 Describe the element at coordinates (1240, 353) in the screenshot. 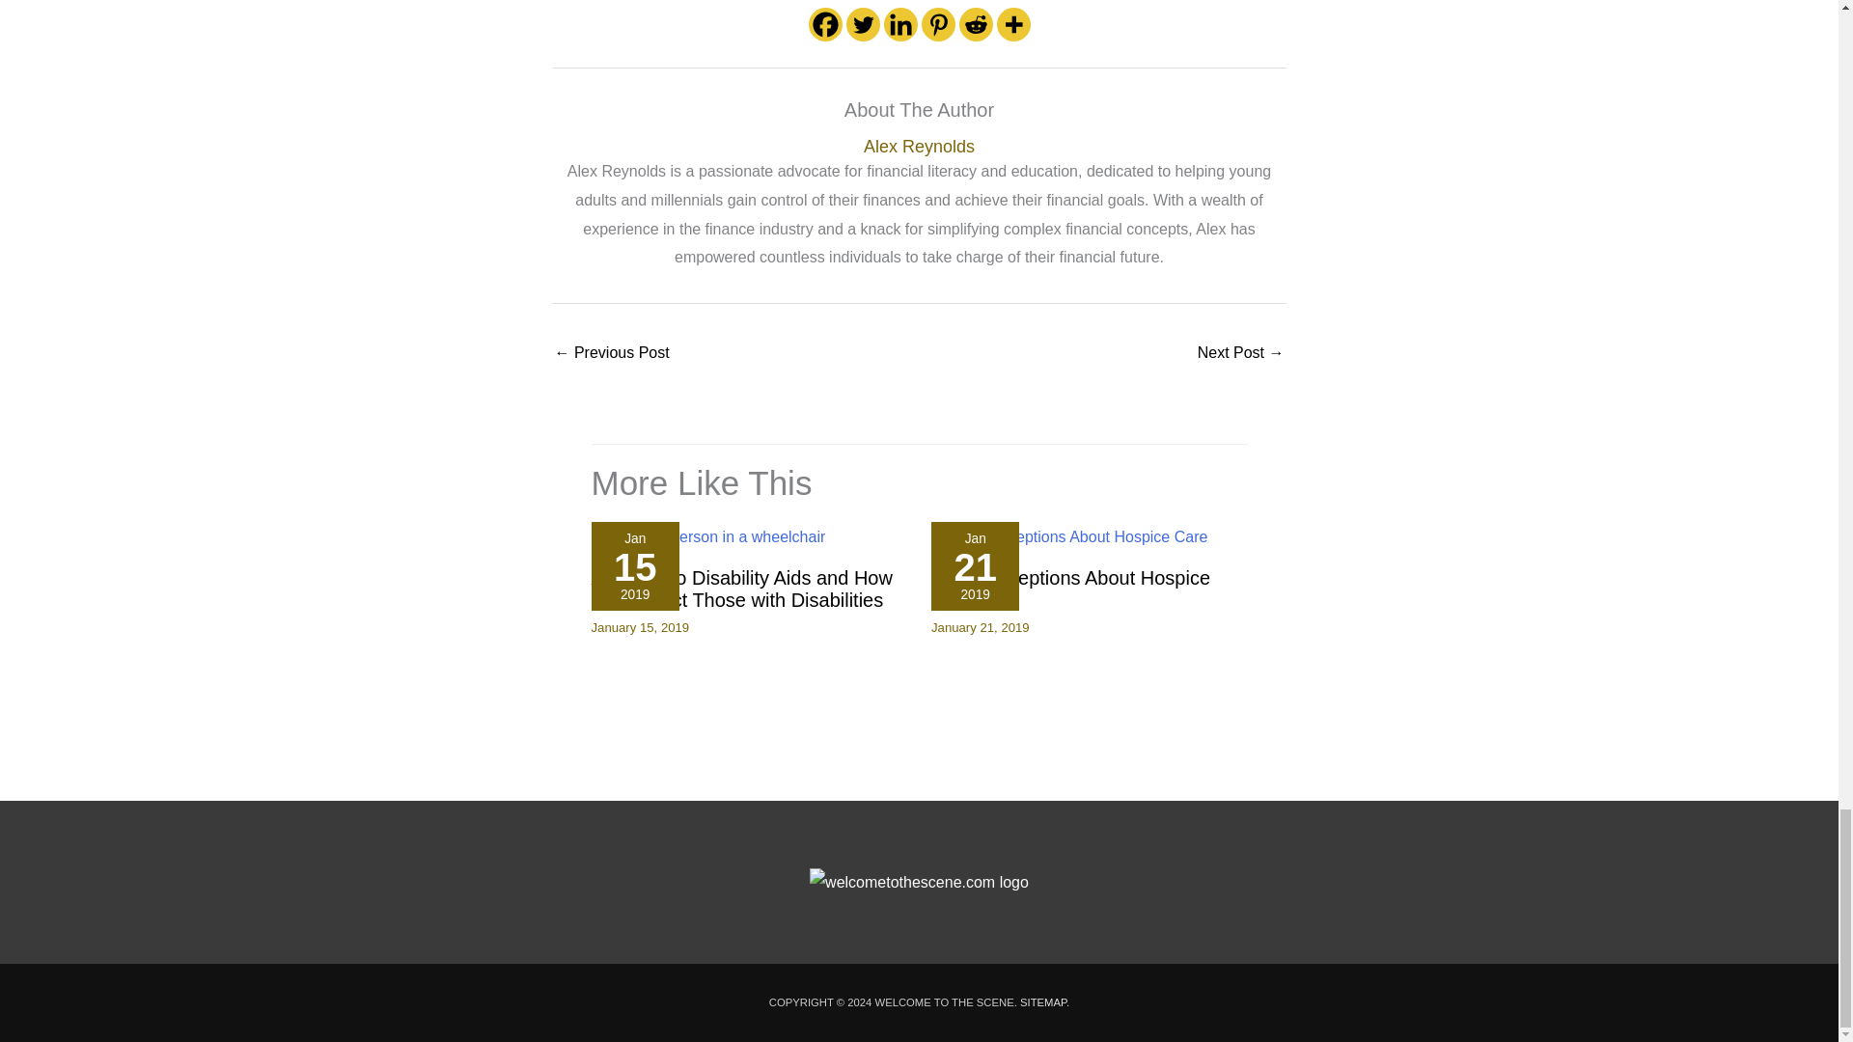

I see `6 Ways To Market Your Swimwear Line` at that location.